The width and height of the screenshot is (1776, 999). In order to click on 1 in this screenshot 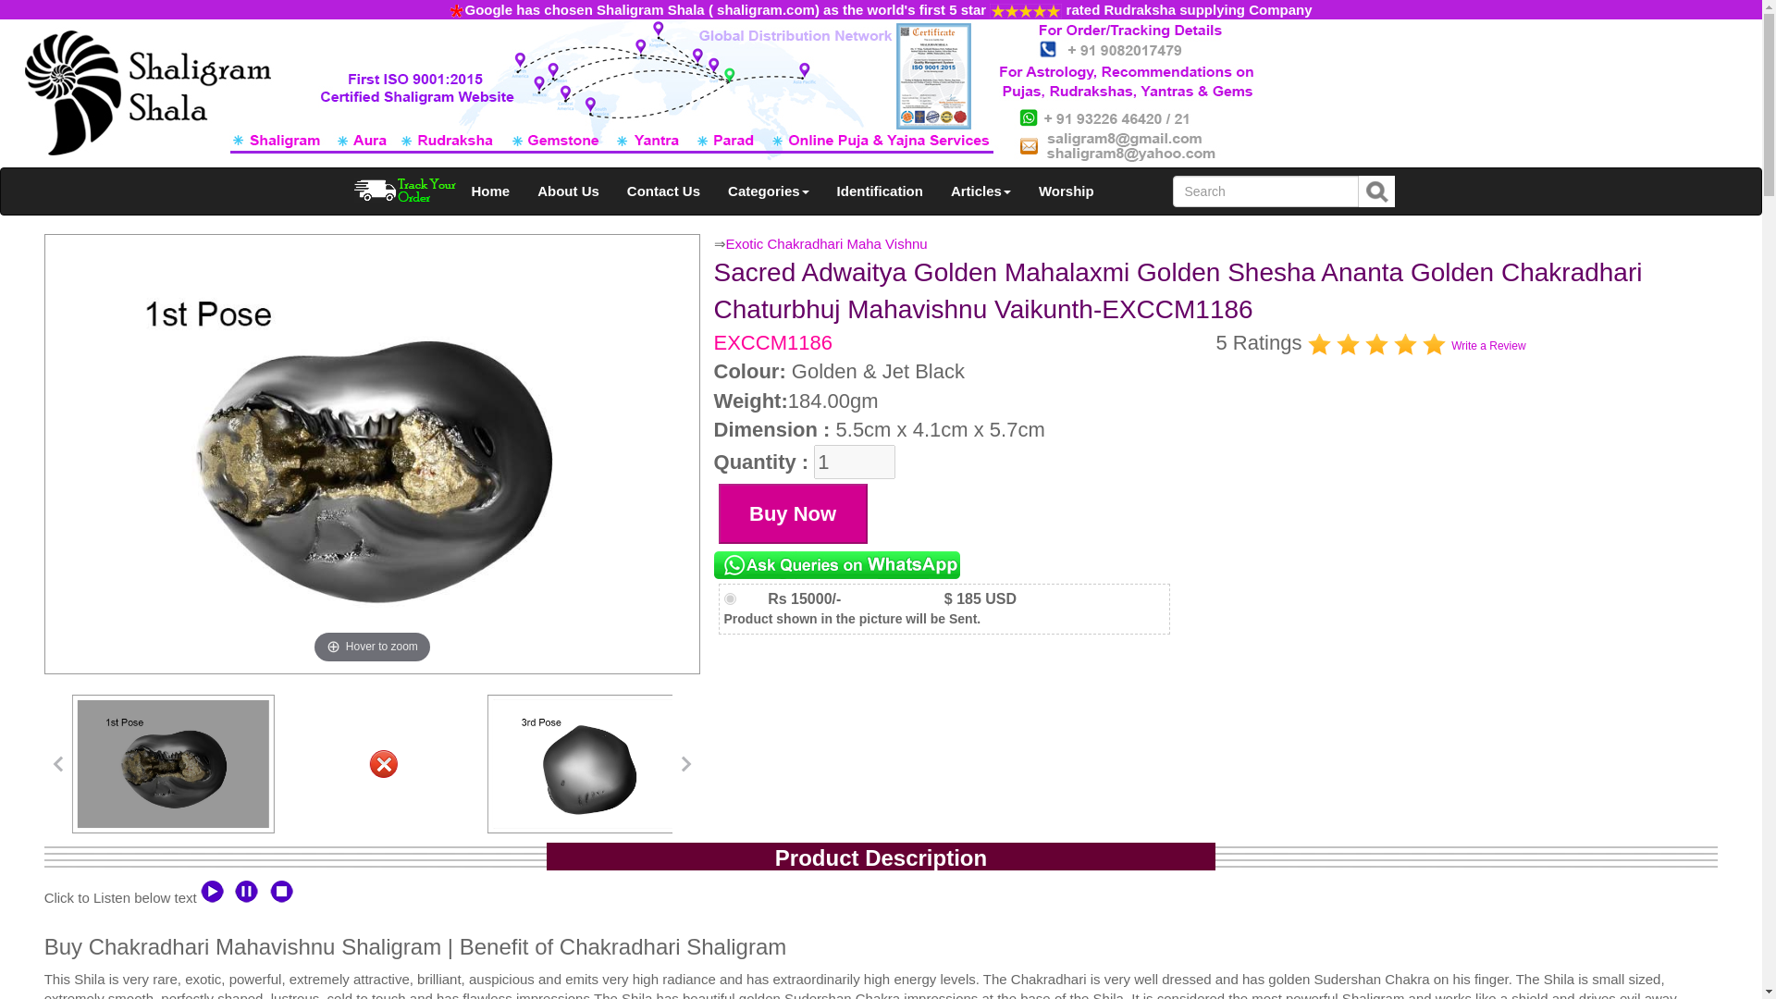, I will do `click(854, 461)`.